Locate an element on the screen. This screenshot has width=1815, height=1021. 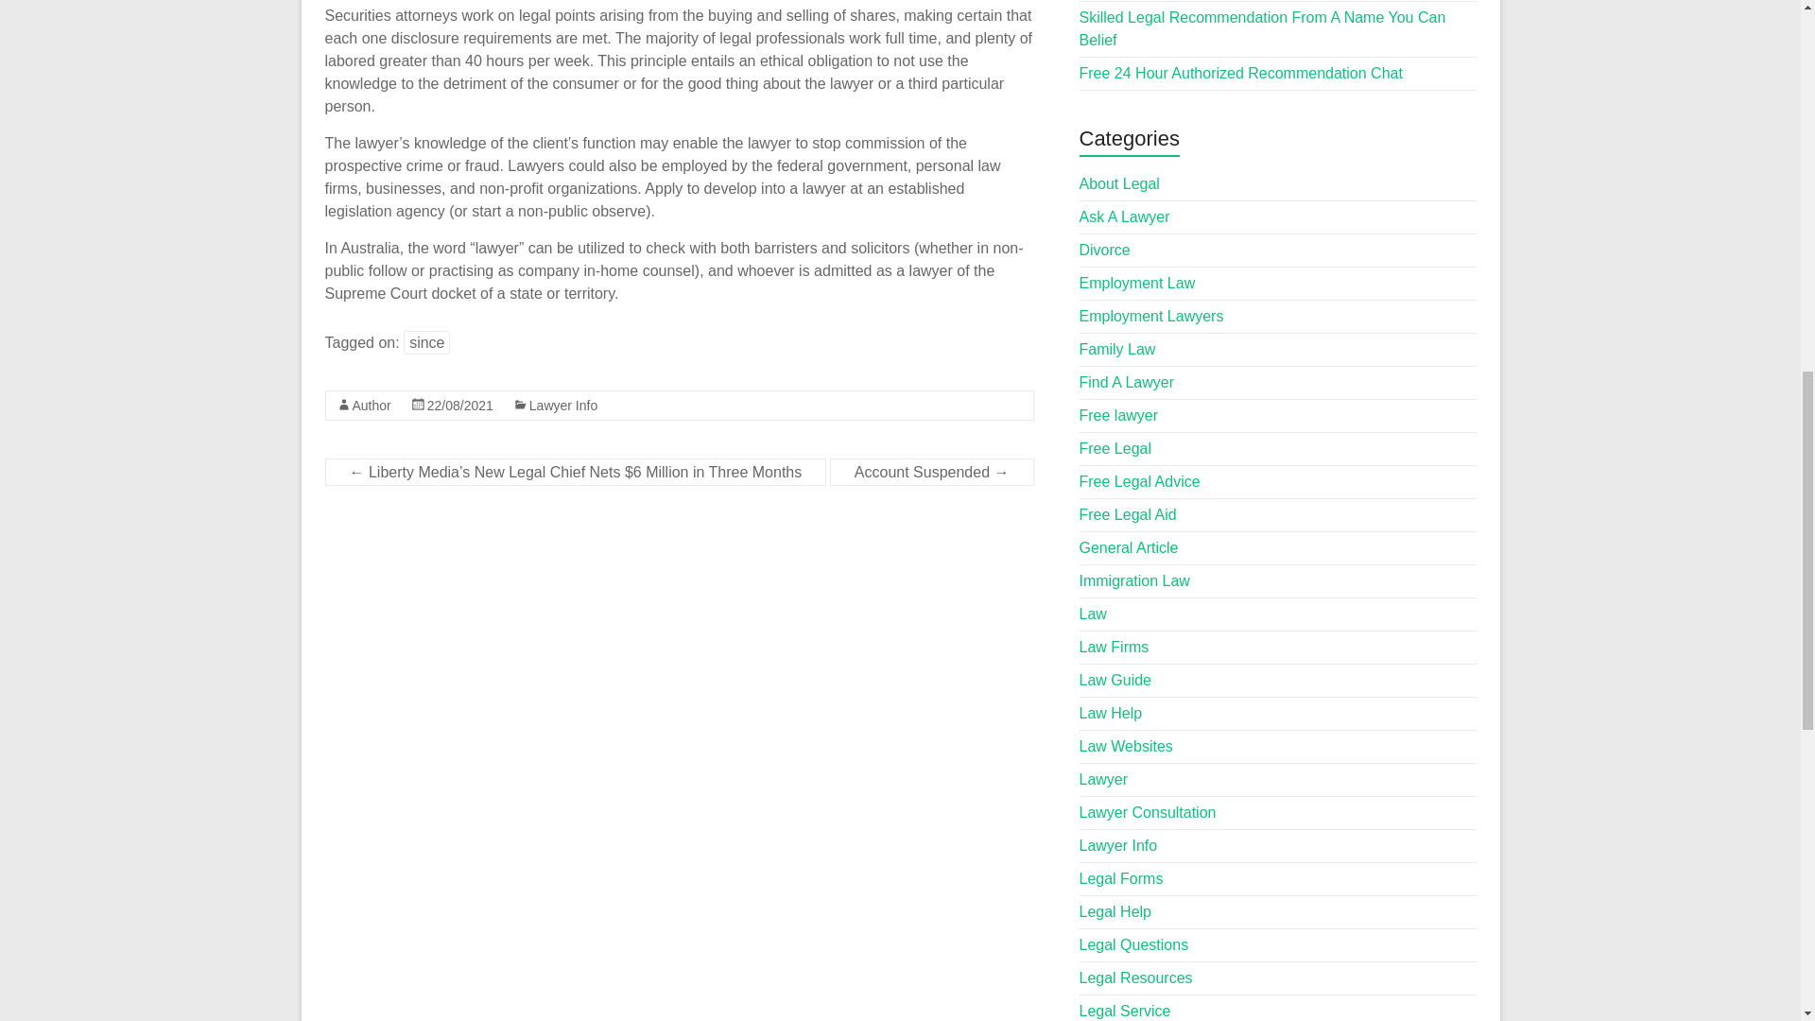
Ask A Lawyer is located at coordinates (1125, 216).